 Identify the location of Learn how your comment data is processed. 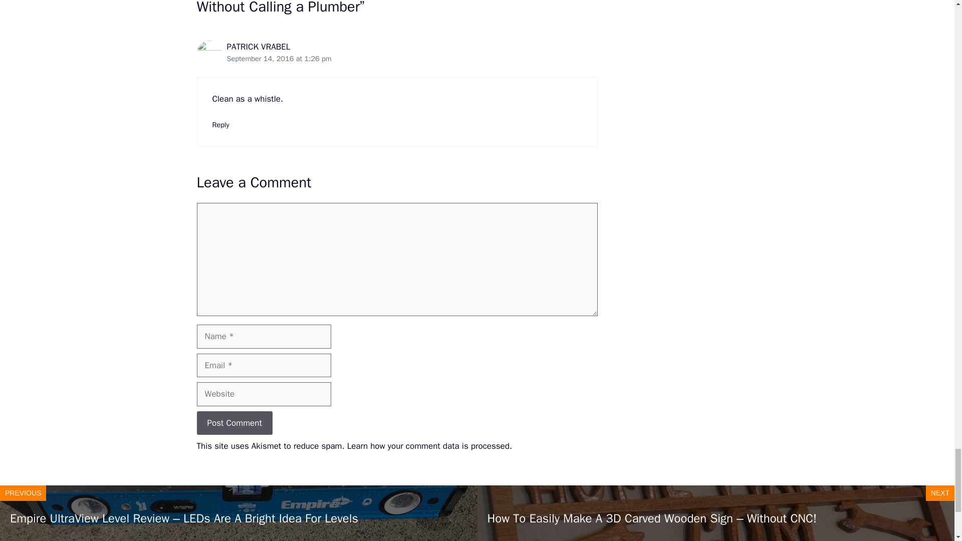
(428, 446).